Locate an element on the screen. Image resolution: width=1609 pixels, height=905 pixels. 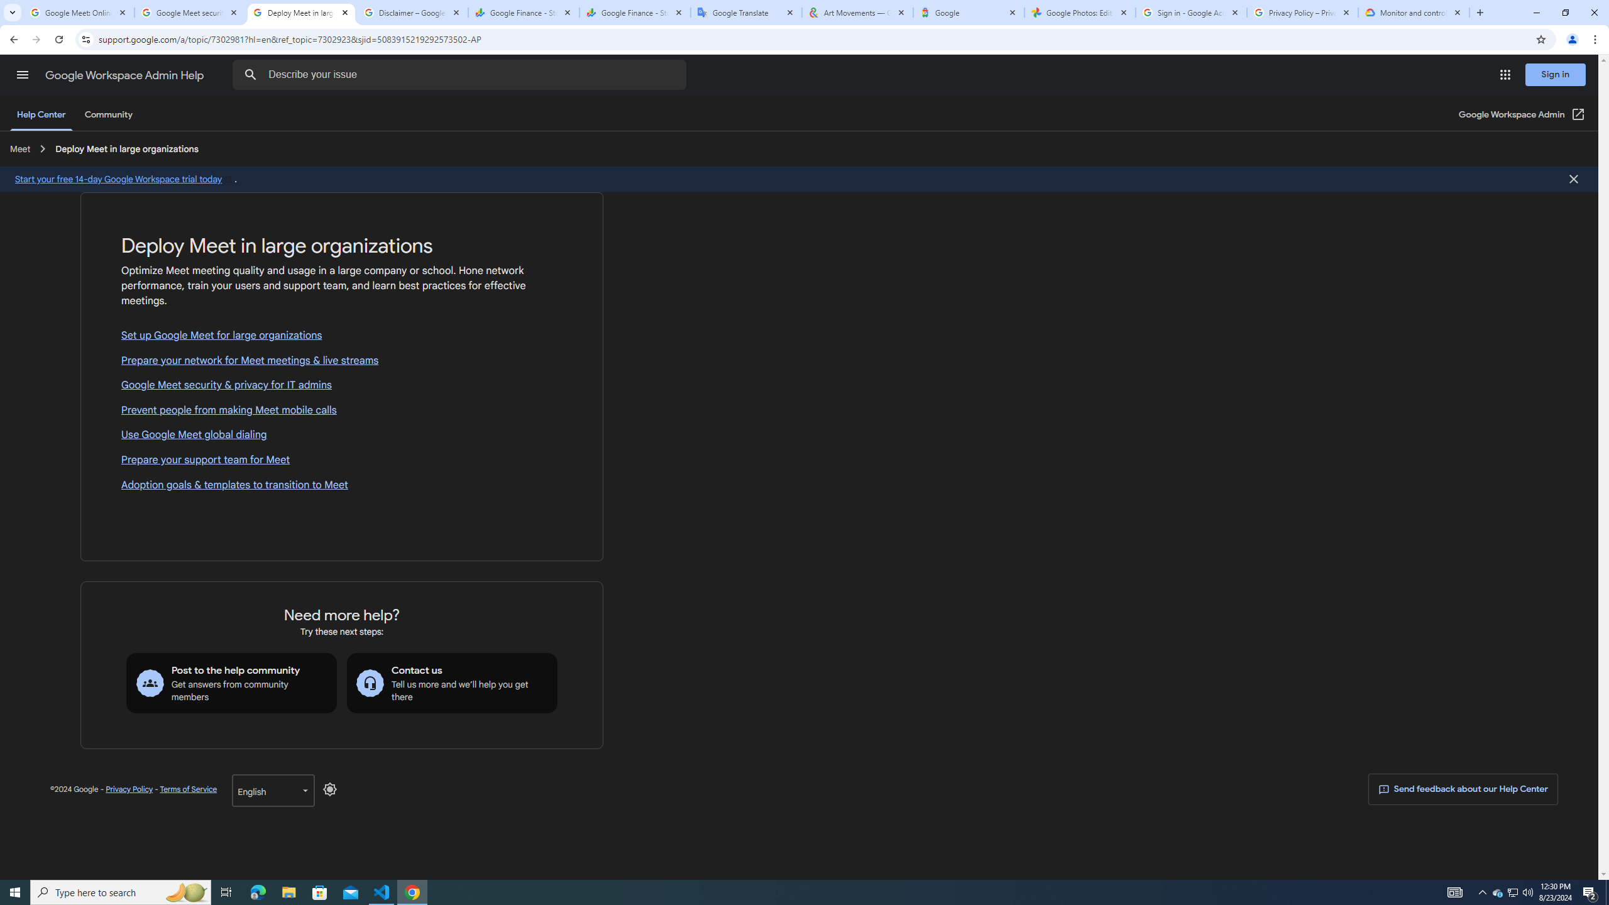
Start your free 14-day Google Workspace trial today is located at coordinates (124, 178).